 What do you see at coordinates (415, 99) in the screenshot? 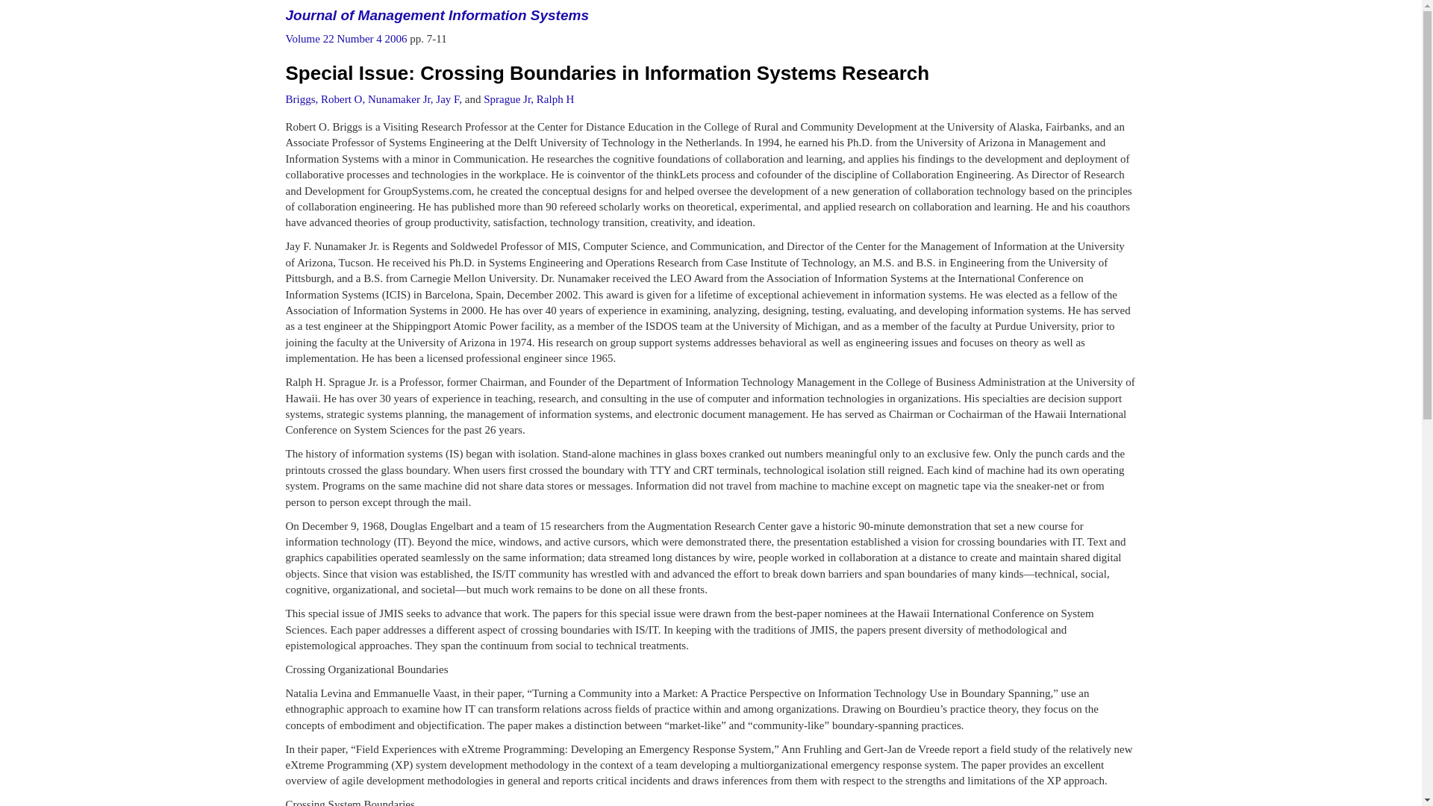
I see `Nunamaker Jr, Jay F,` at bounding box center [415, 99].